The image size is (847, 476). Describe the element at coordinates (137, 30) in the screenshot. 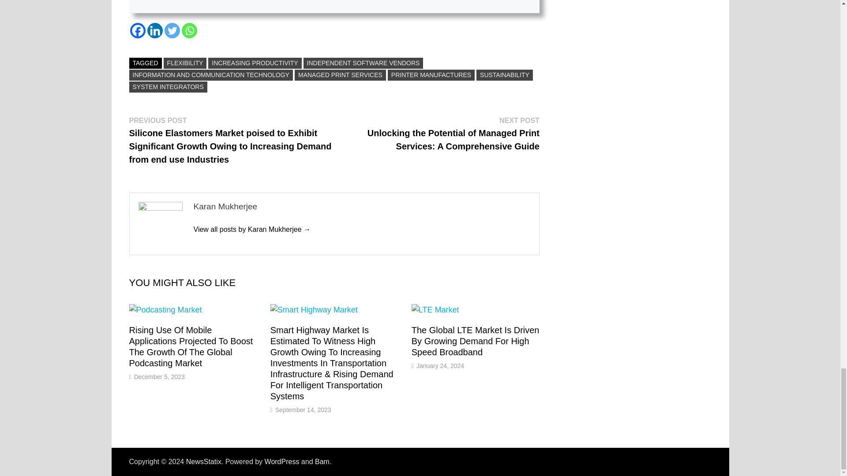

I see `Facebook` at that location.